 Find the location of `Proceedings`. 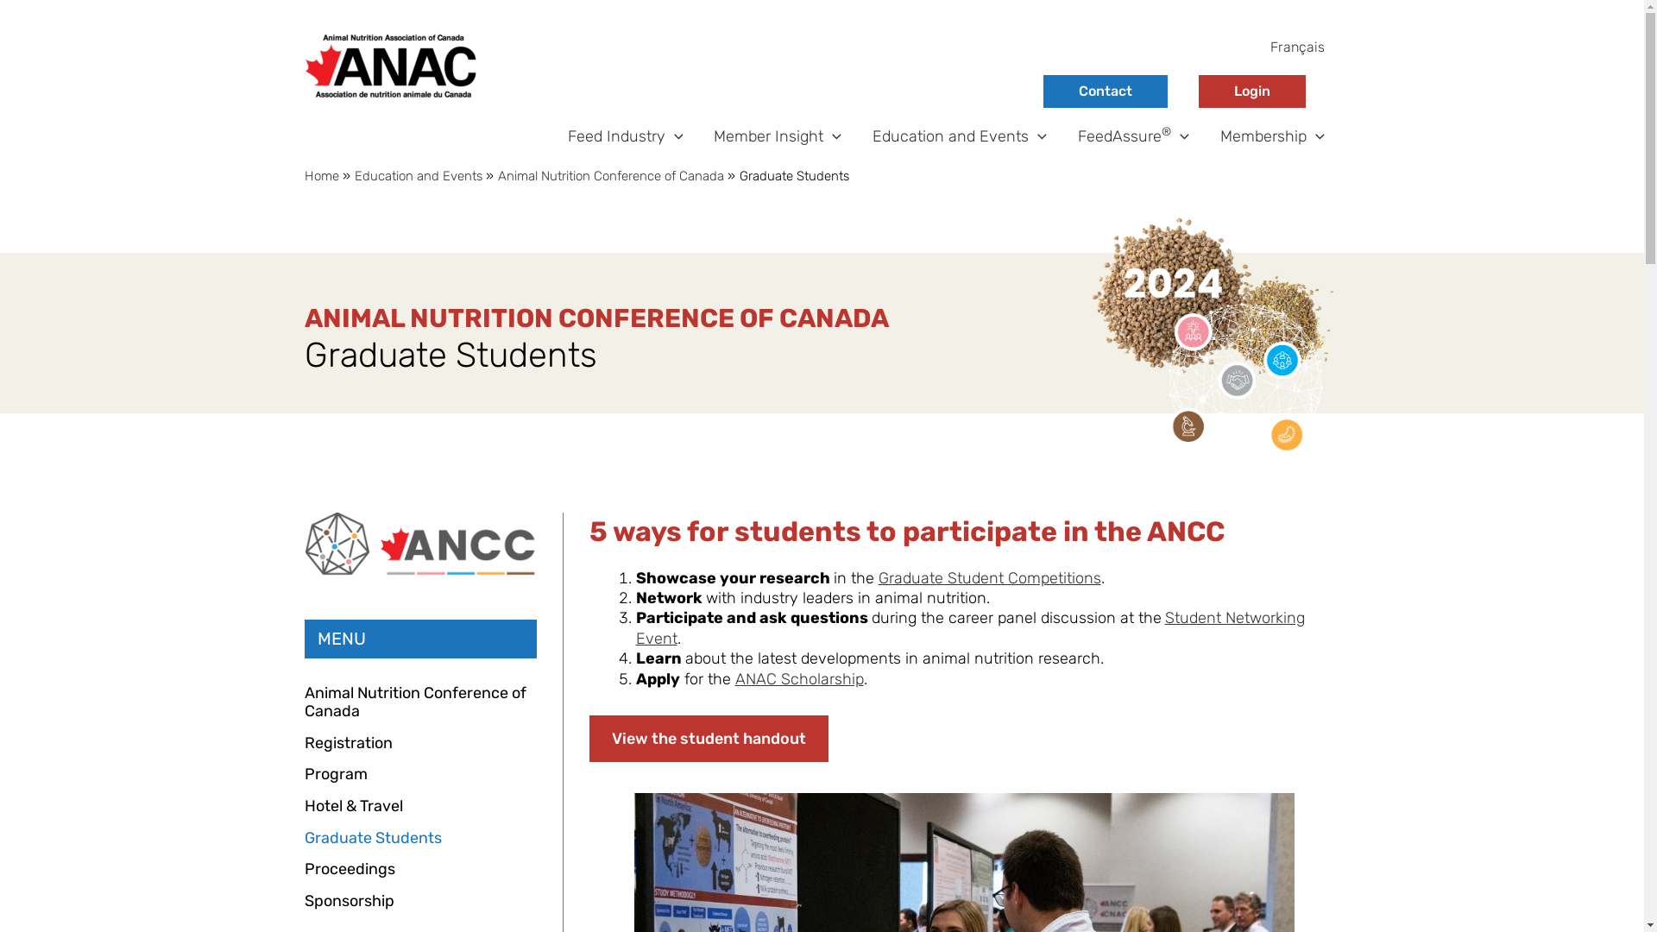

Proceedings is located at coordinates (349, 868).